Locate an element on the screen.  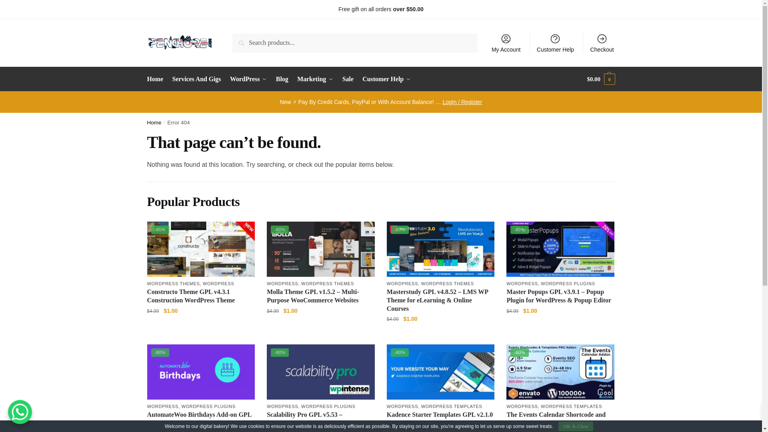
Checkout is located at coordinates (602, 42).